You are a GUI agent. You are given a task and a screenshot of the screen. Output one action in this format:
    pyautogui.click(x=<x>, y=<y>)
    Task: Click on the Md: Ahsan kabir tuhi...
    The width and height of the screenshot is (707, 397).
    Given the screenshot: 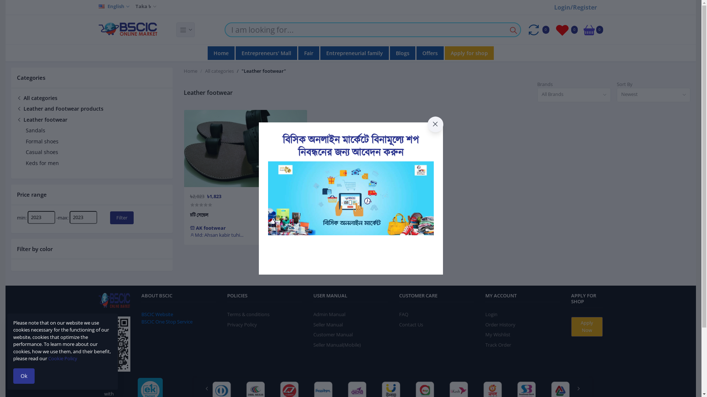 What is the action you would take?
    pyautogui.click(x=217, y=235)
    